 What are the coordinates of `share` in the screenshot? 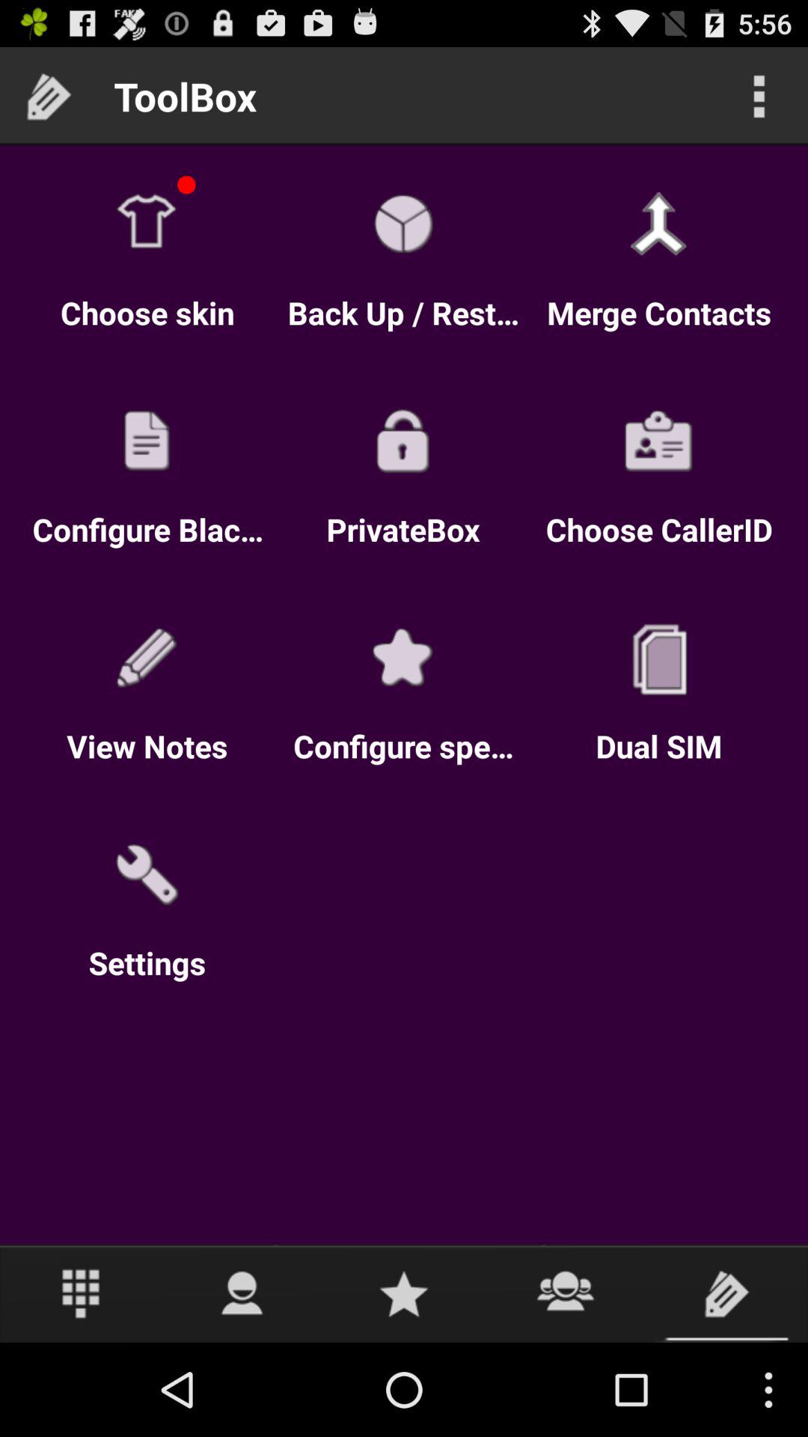 It's located at (566, 1293).